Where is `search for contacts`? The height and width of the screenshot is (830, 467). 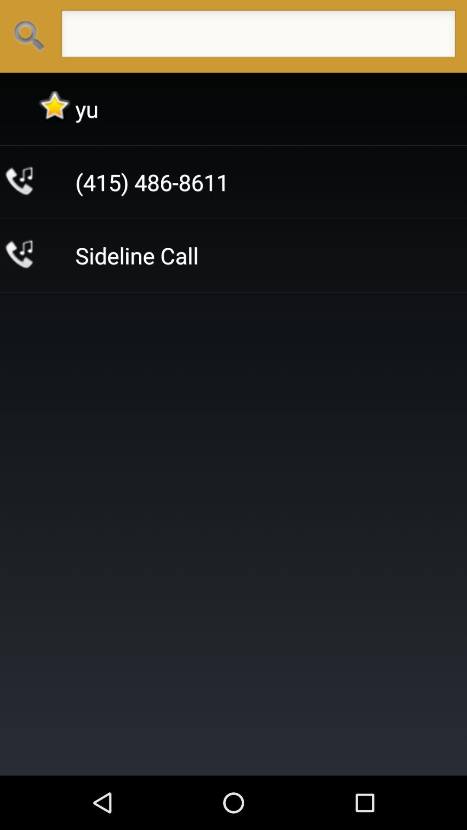 search for contacts is located at coordinates (259, 36).